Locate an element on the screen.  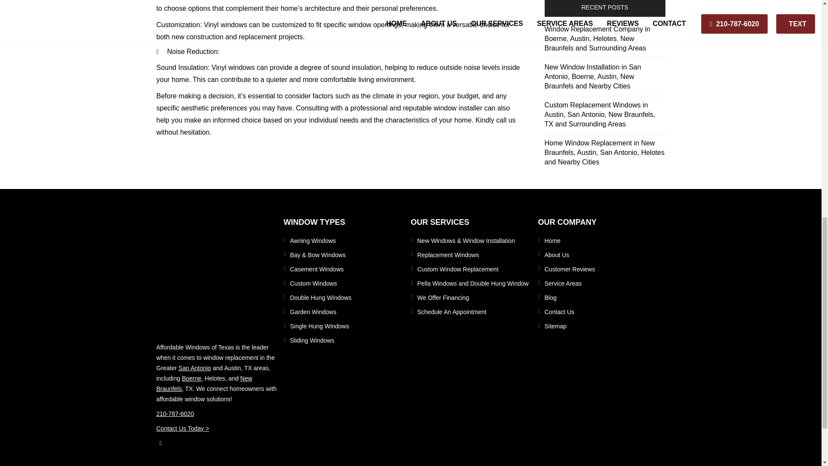
Sliding Windows is located at coordinates (347, 340).